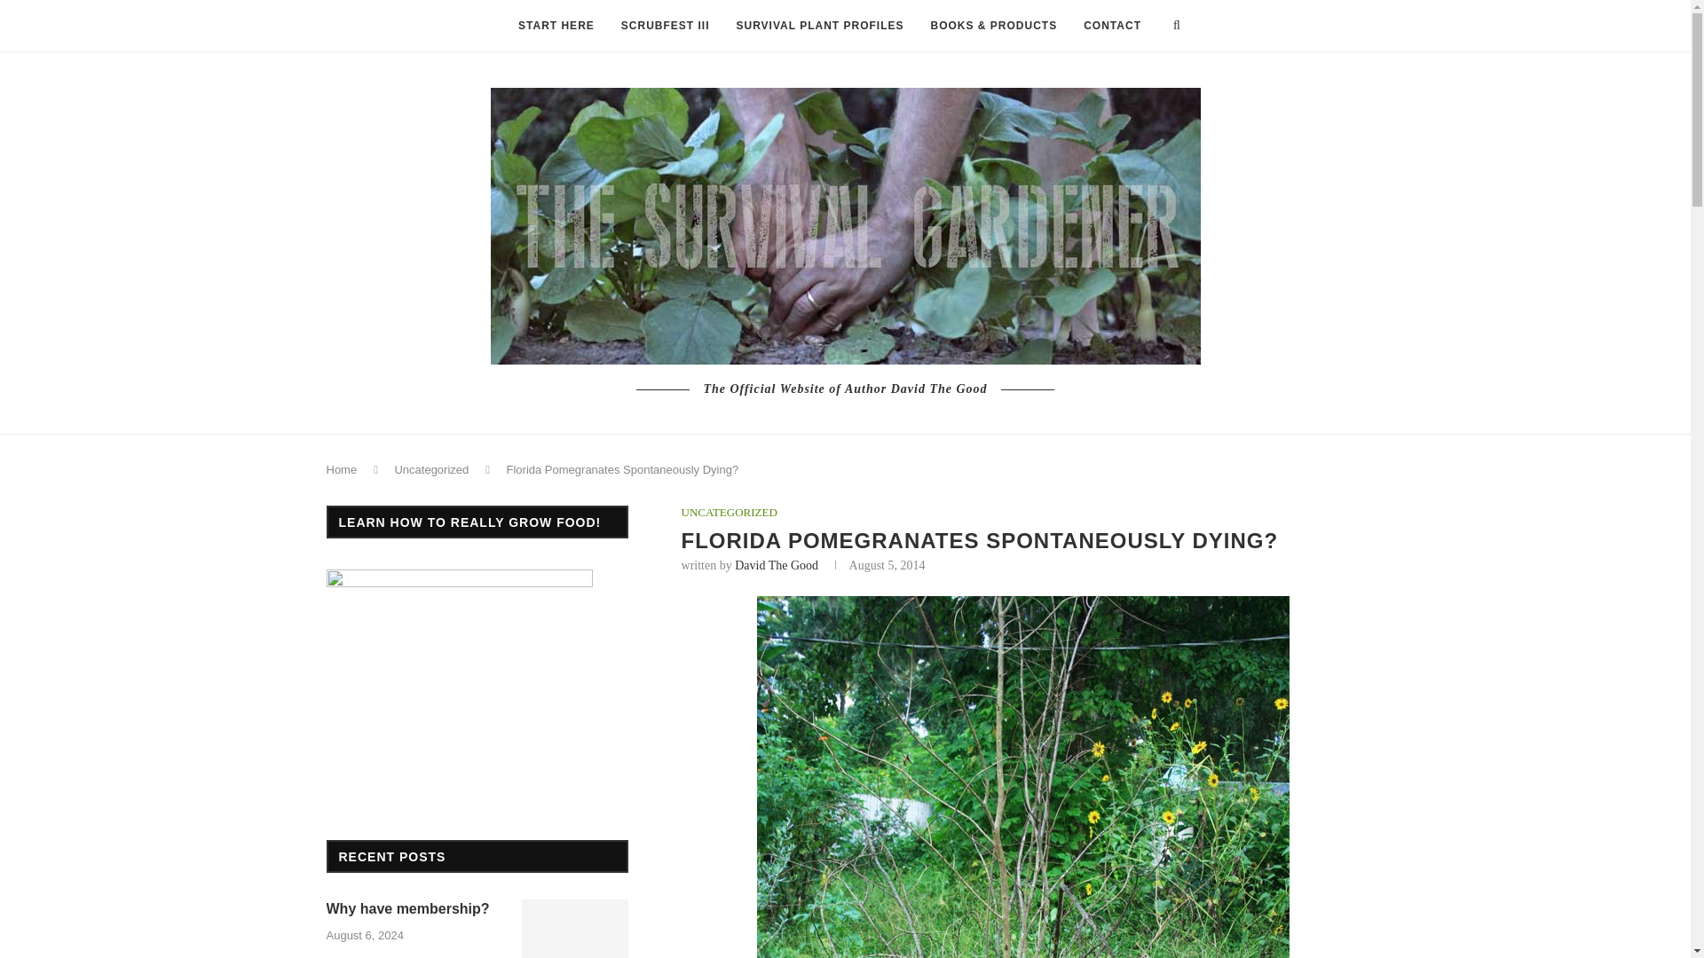  I want to click on UNCATEGORIZED, so click(730, 513).